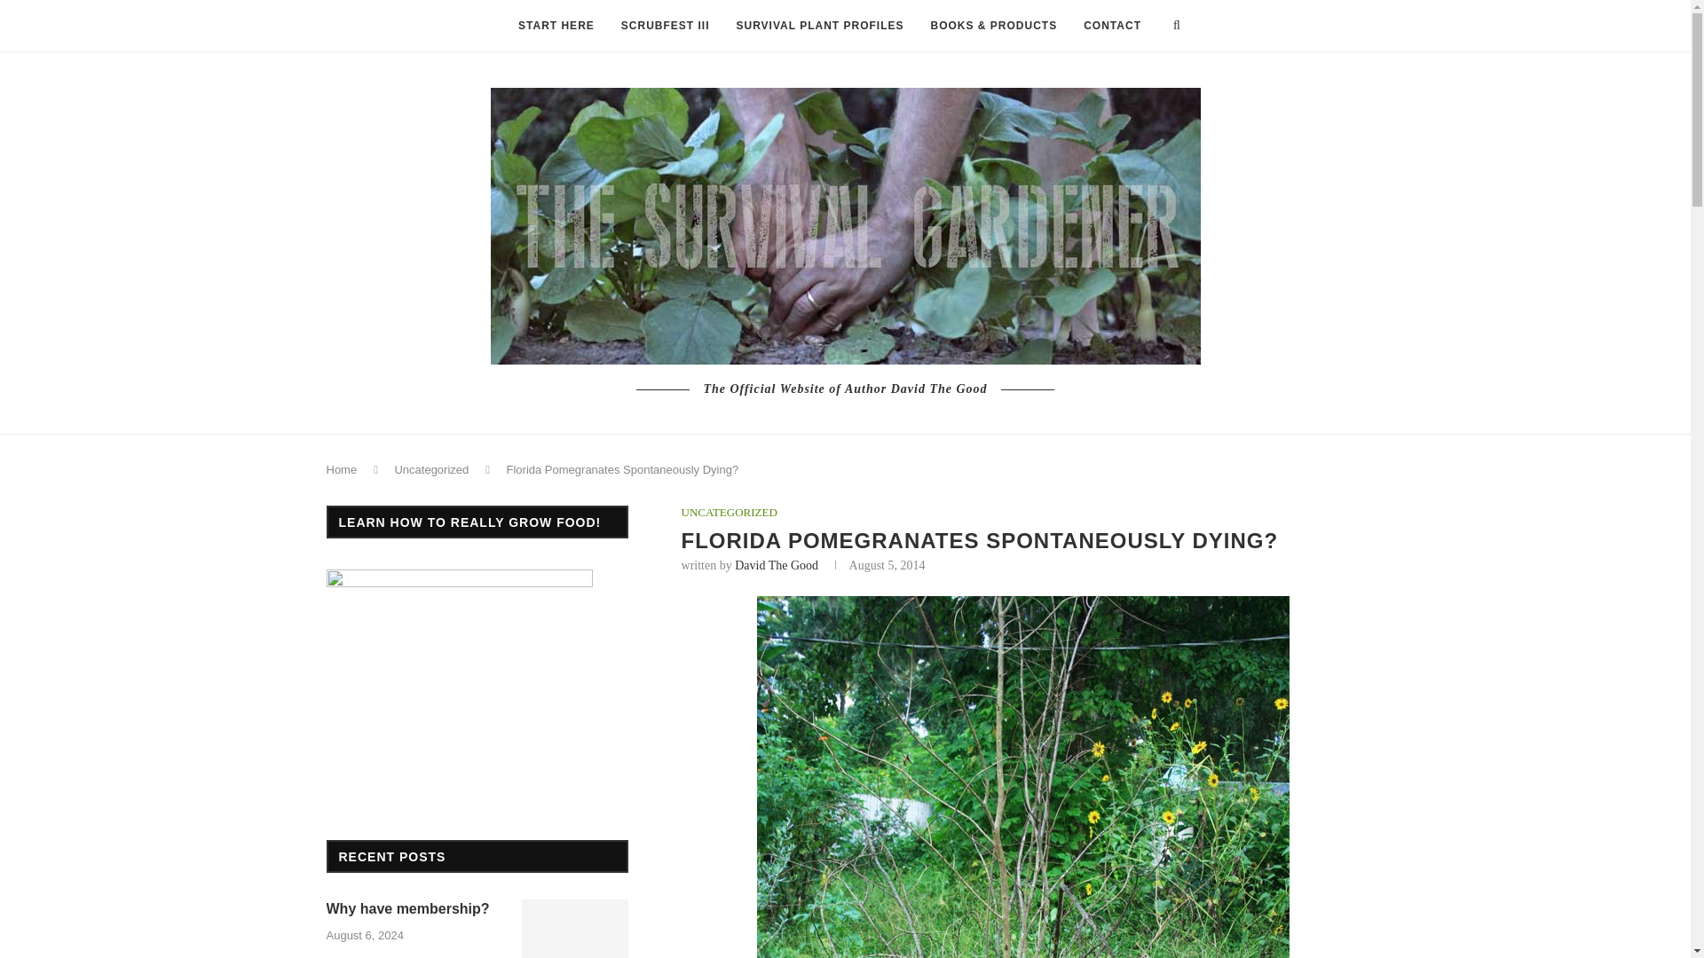  I want to click on UNCATEGORIZED, so click(730, 513).